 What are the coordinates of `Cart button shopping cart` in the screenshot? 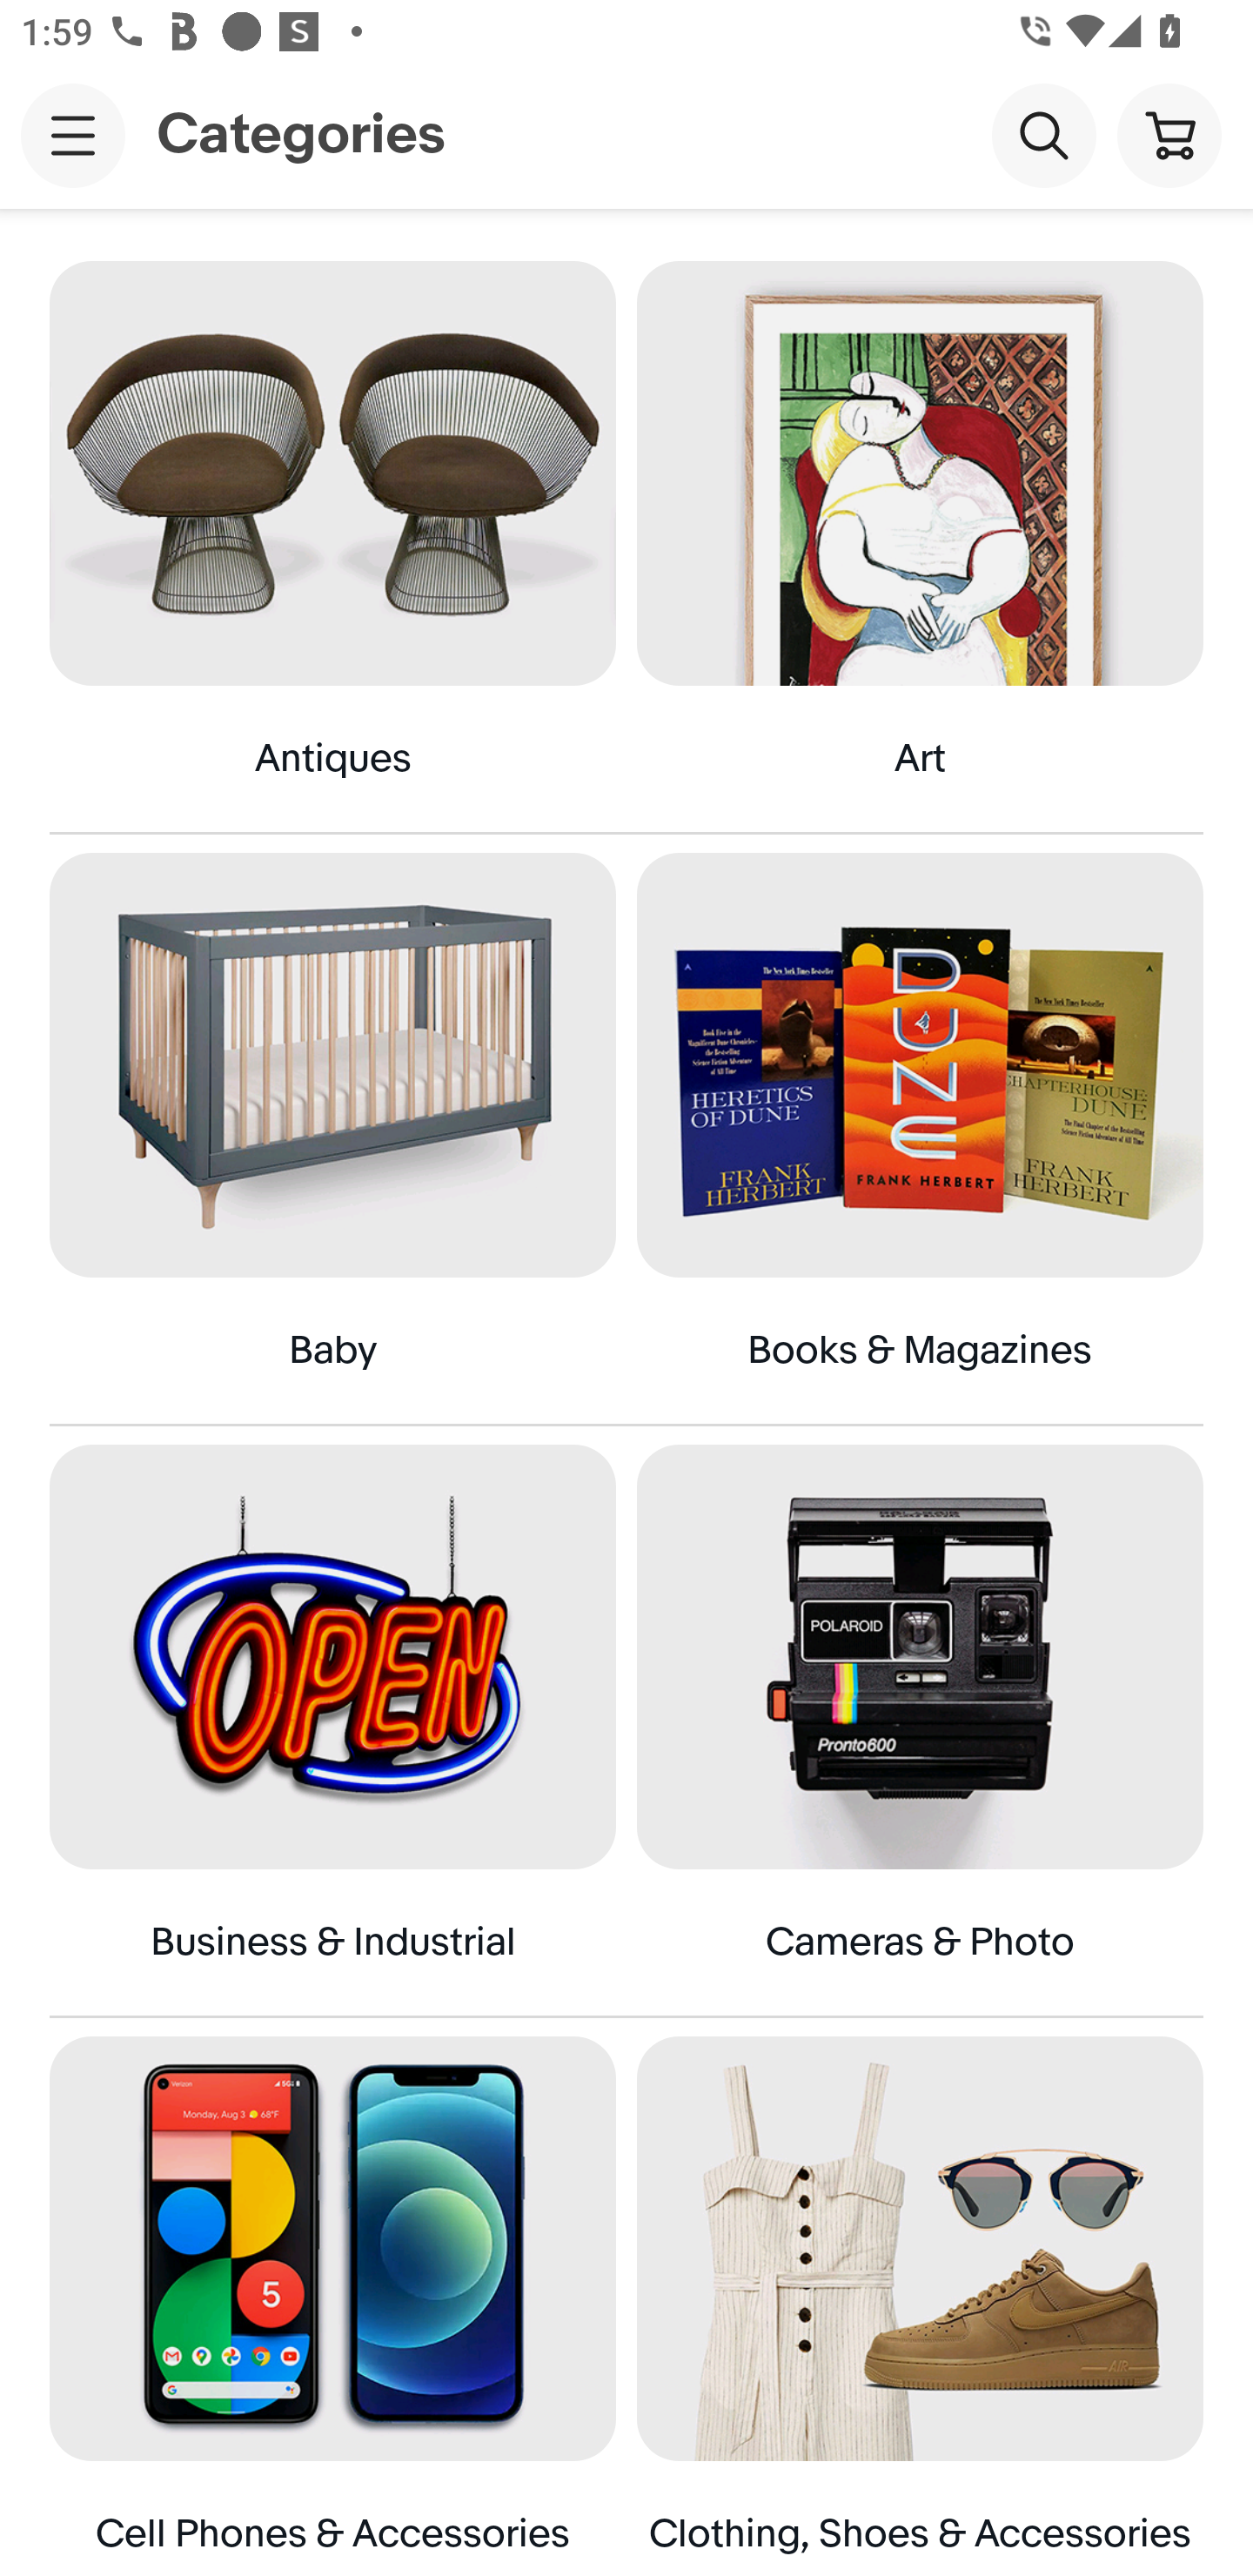 It's located at (1169, 134).